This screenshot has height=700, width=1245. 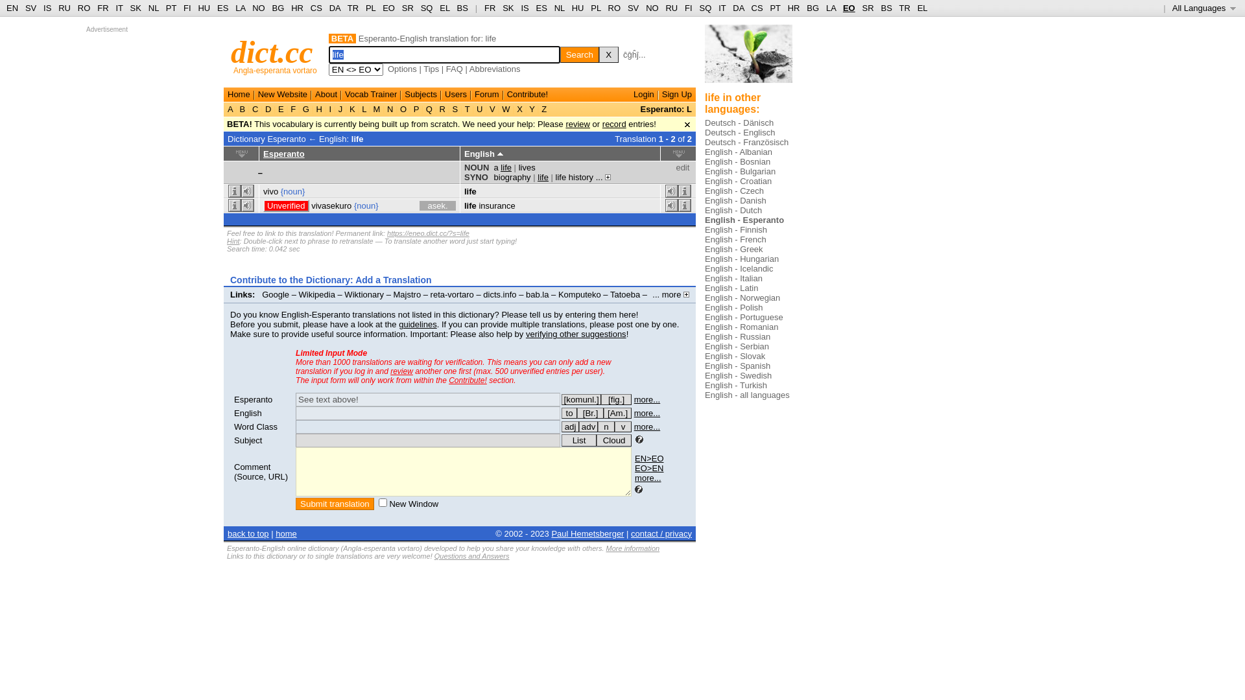 What do you see at coordinates (248, 414) in the screenshot?
I see `English` at bounding box center [248, 414].